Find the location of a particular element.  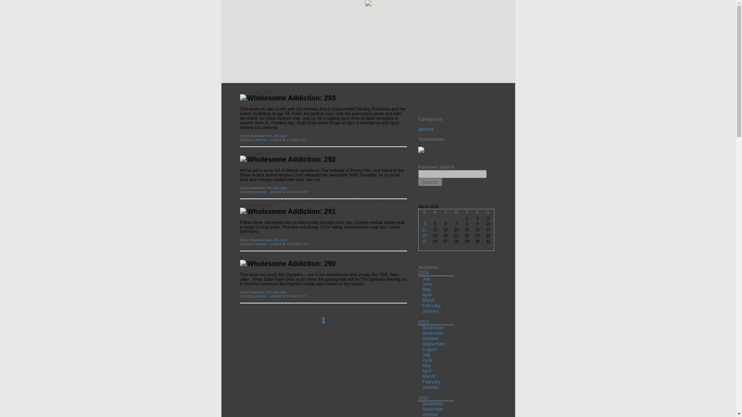

September is located at coordinates (433, 344).